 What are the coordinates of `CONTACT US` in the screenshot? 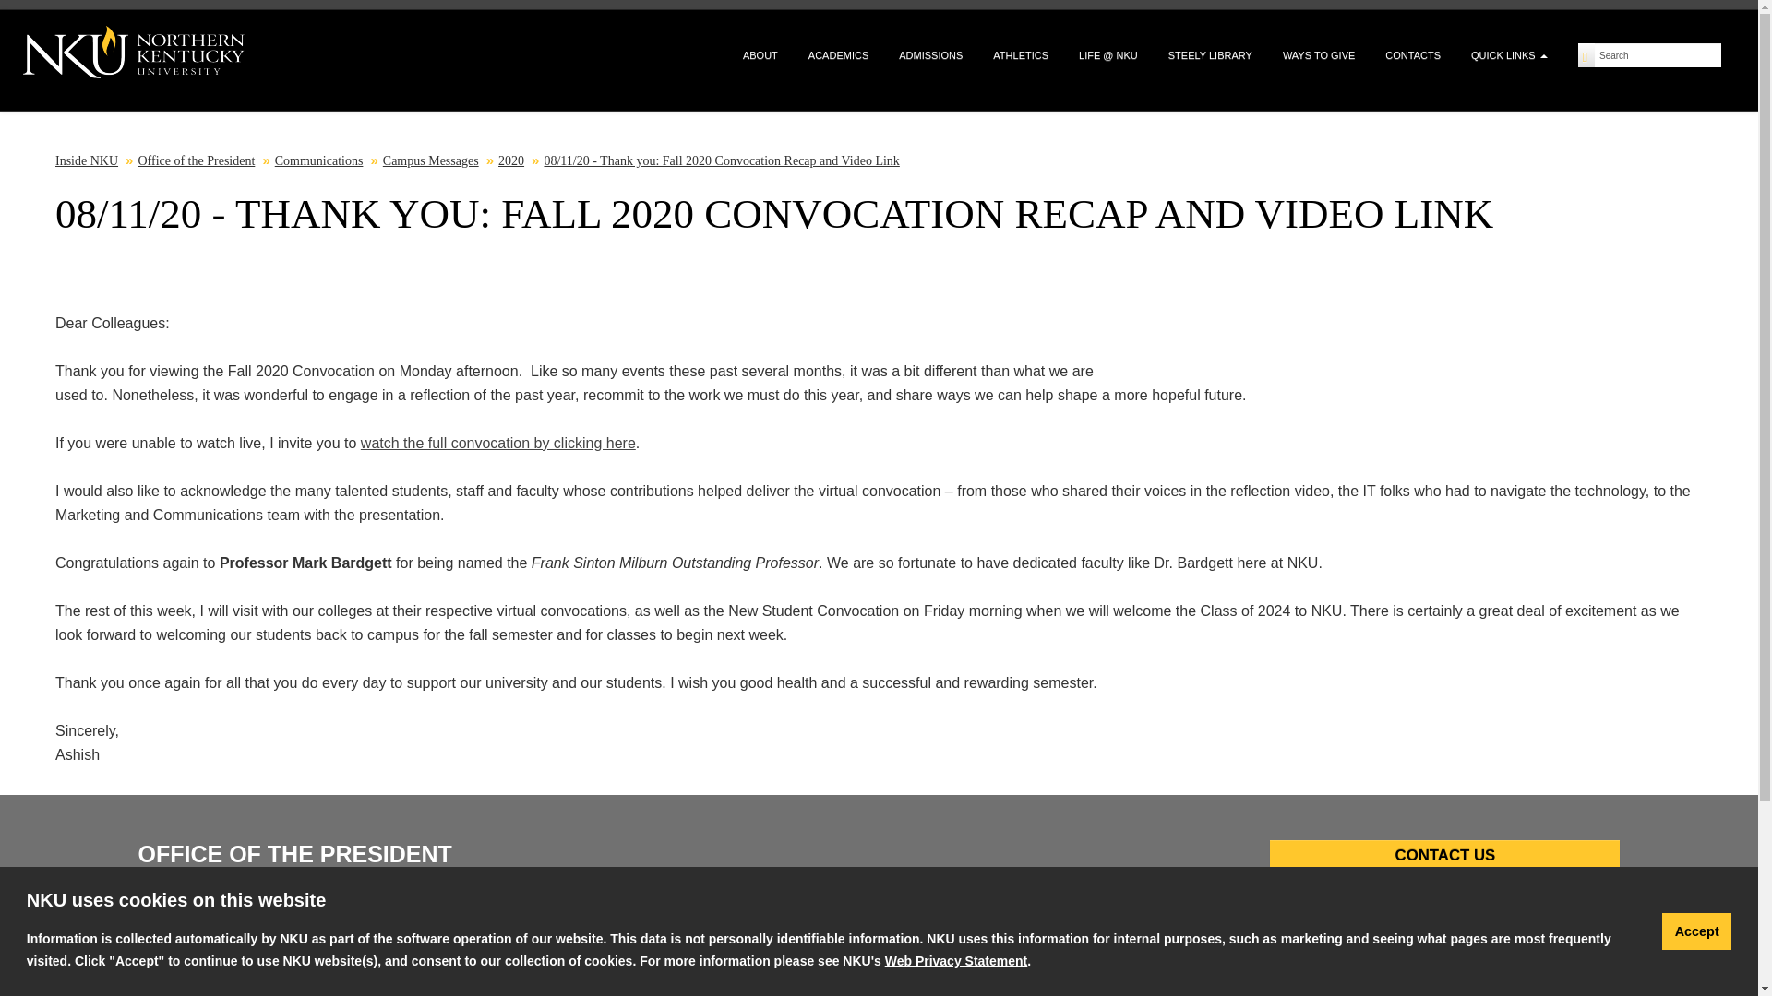 It's located at (1444, 858).